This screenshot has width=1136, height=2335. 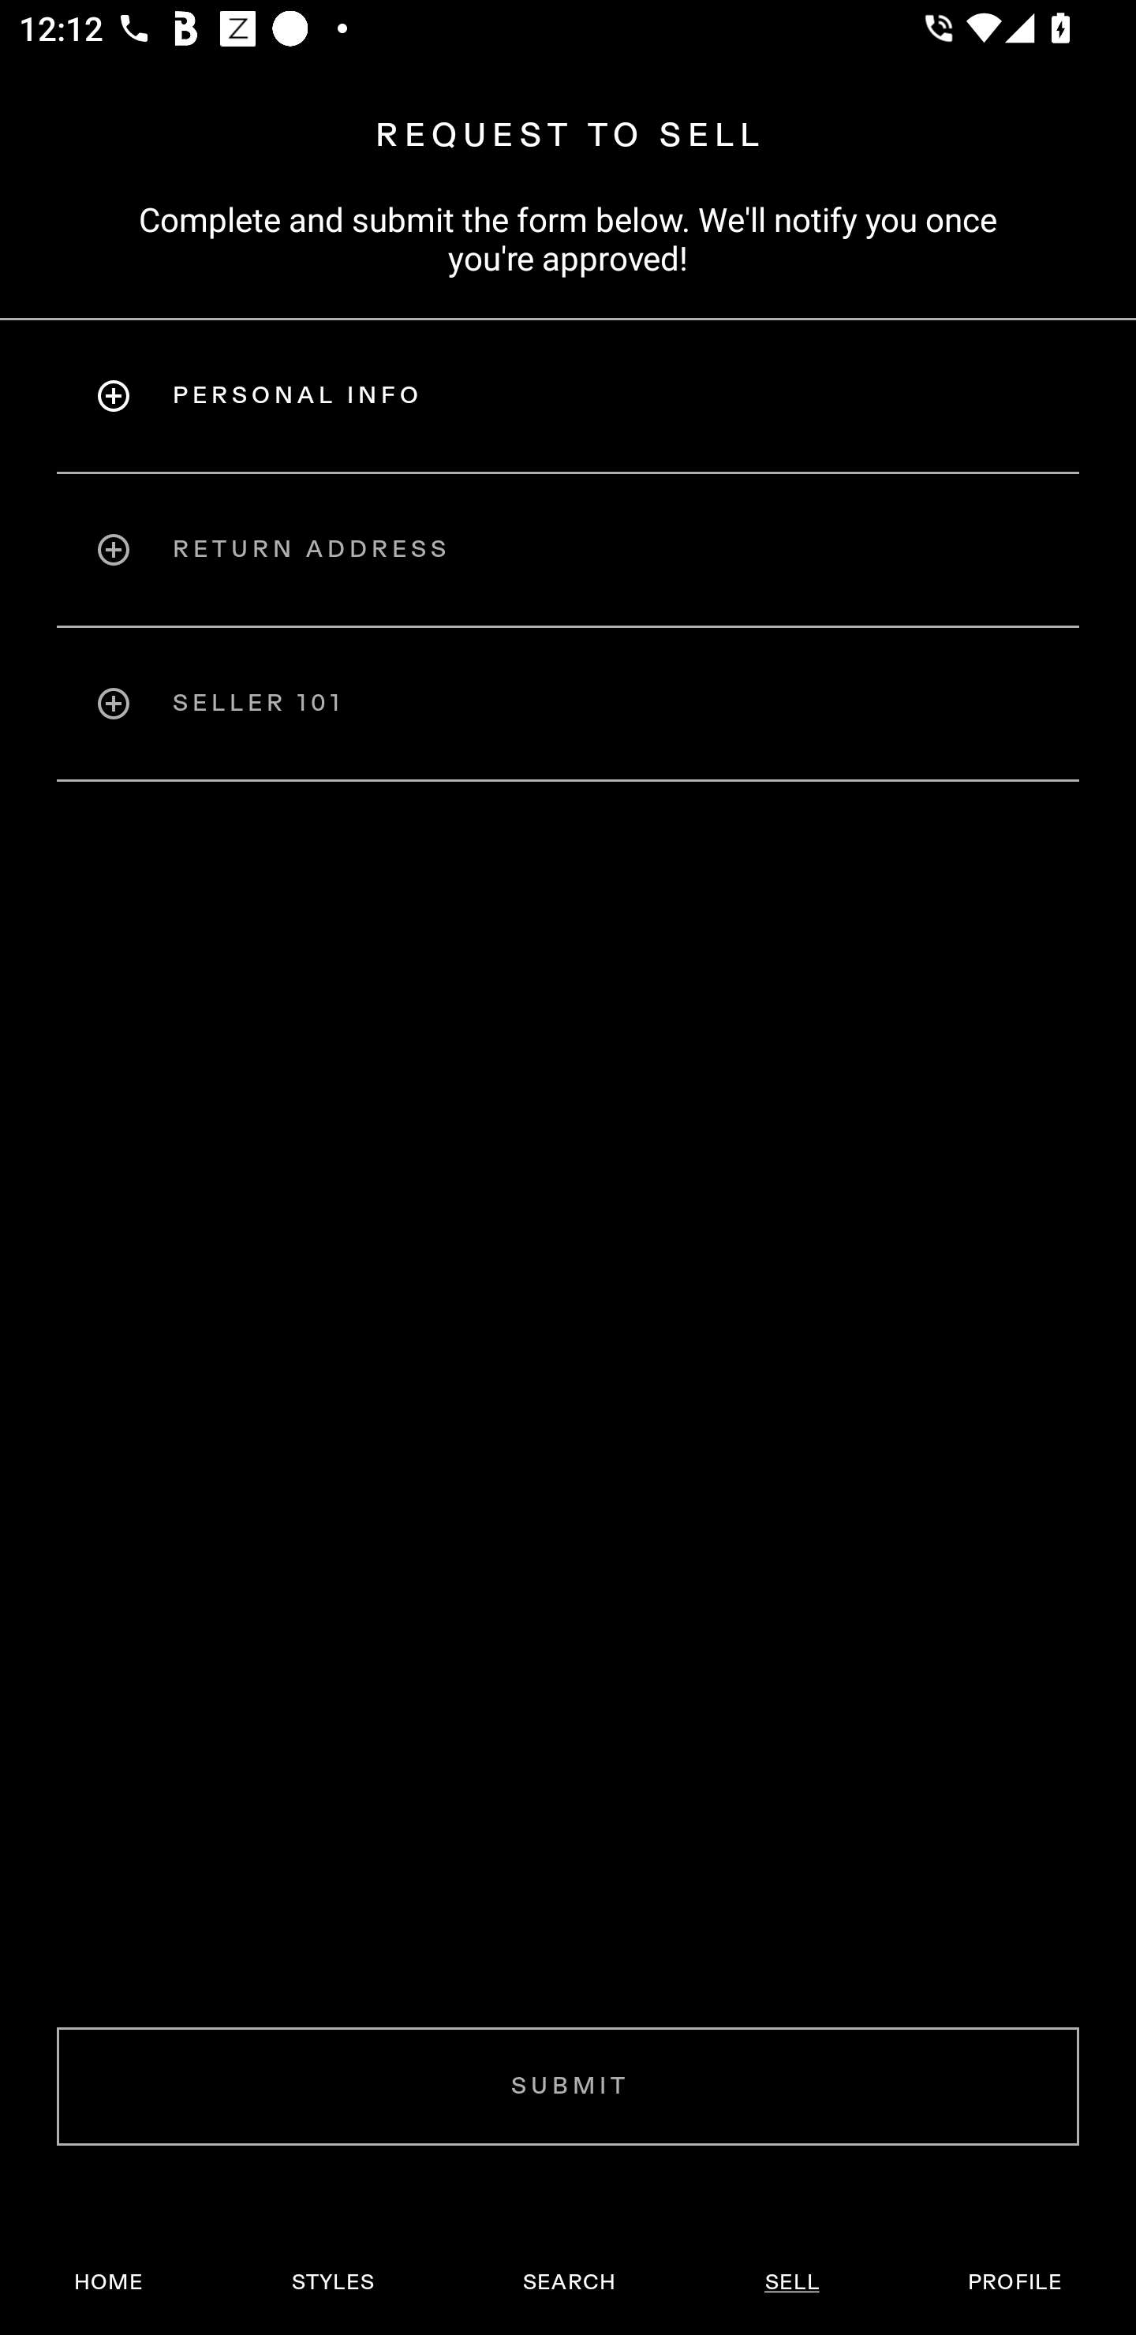 I want to click on SELL, so click(x=791, y=2282).